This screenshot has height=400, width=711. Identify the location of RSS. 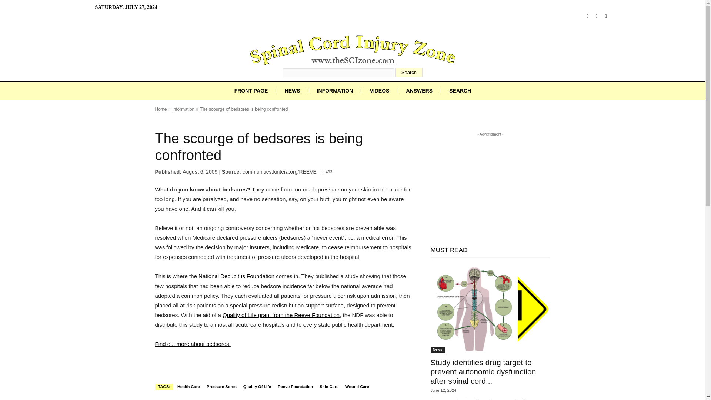
(597, 16).